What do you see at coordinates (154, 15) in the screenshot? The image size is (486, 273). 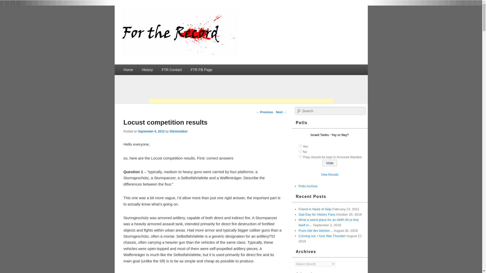 I see `For the Record` at bounding box center [154, 15].